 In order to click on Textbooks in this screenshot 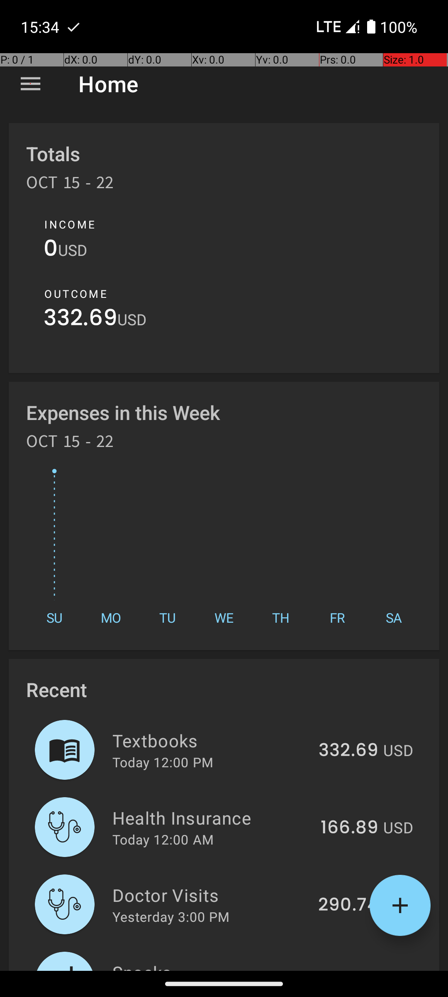, I will do `click(211, 740)`.